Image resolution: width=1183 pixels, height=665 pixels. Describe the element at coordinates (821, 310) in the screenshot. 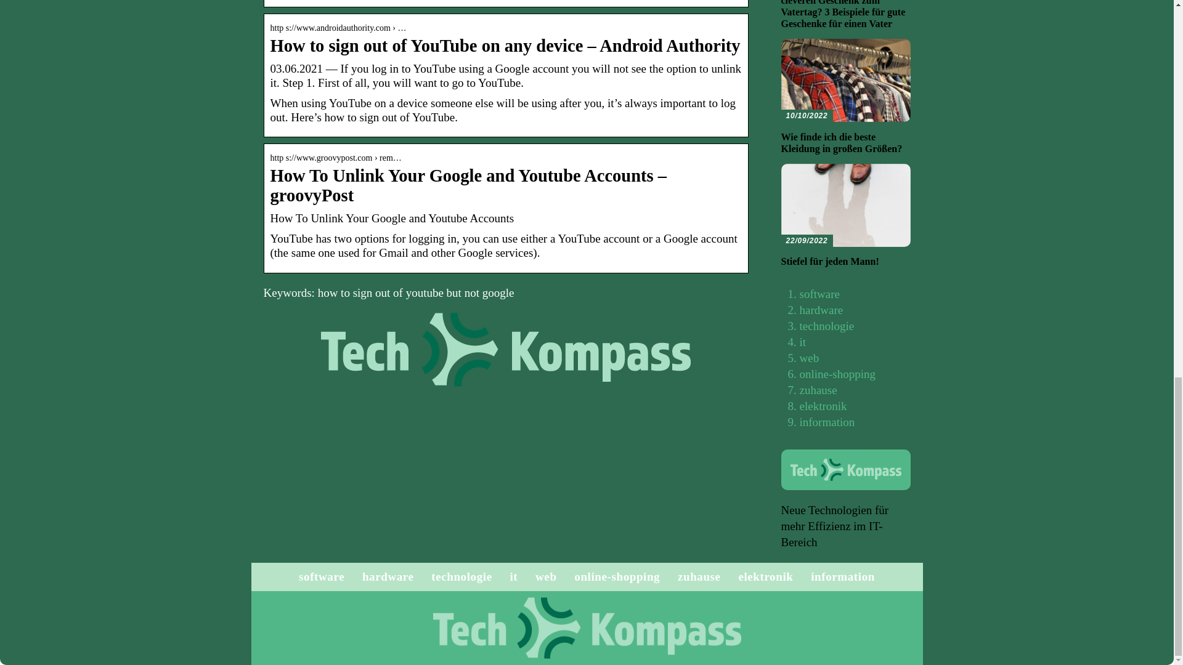

I see `hardware` at that location.